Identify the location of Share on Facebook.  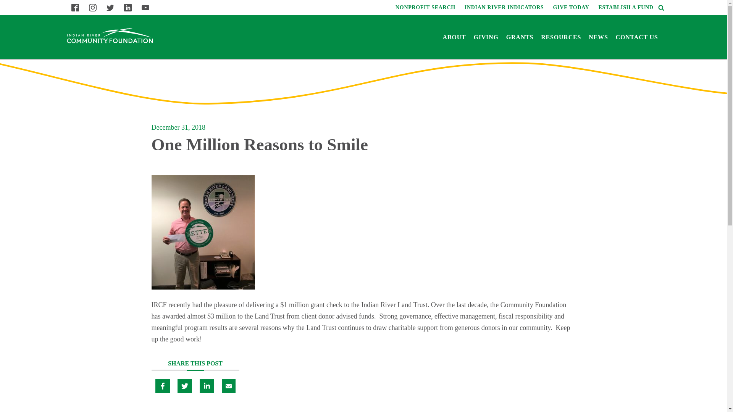
(162, 386).